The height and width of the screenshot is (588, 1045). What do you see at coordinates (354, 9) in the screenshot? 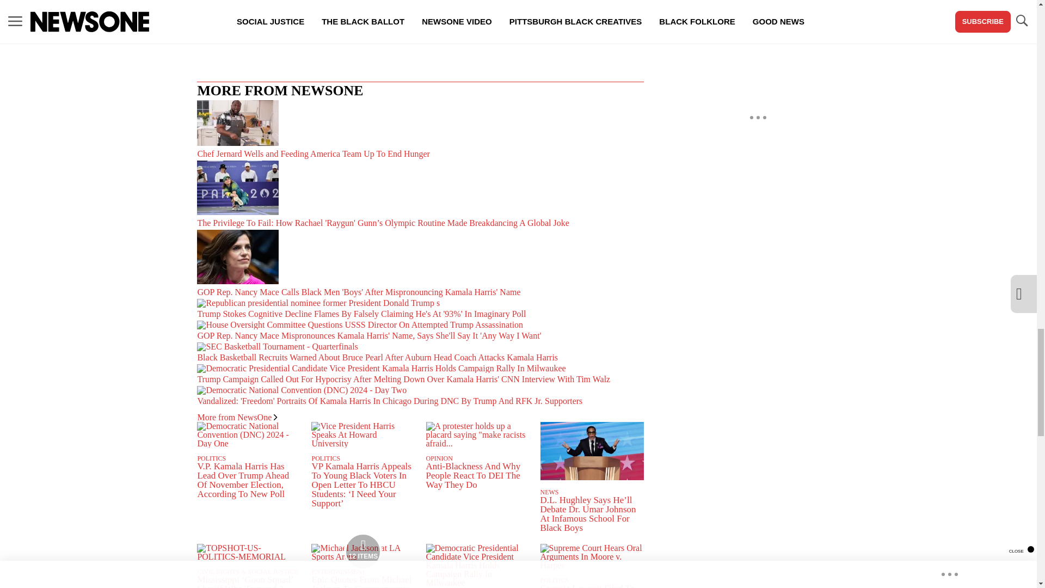
I see `ORLANDO` at bounding box center [354, 9].